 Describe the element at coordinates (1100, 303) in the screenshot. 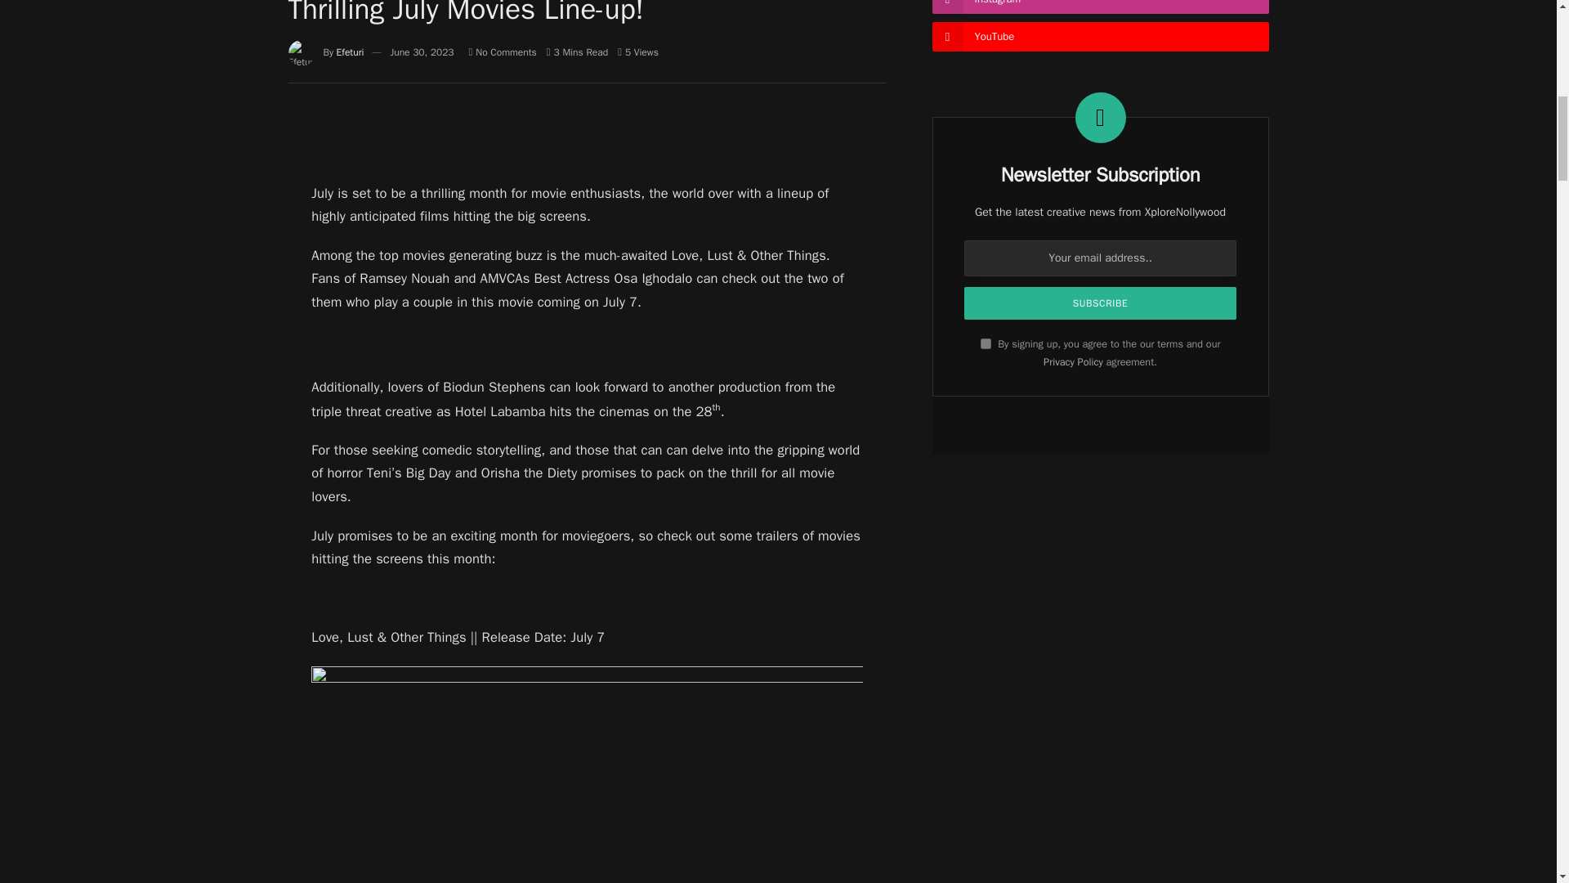

I see `Subscribe` at that location.